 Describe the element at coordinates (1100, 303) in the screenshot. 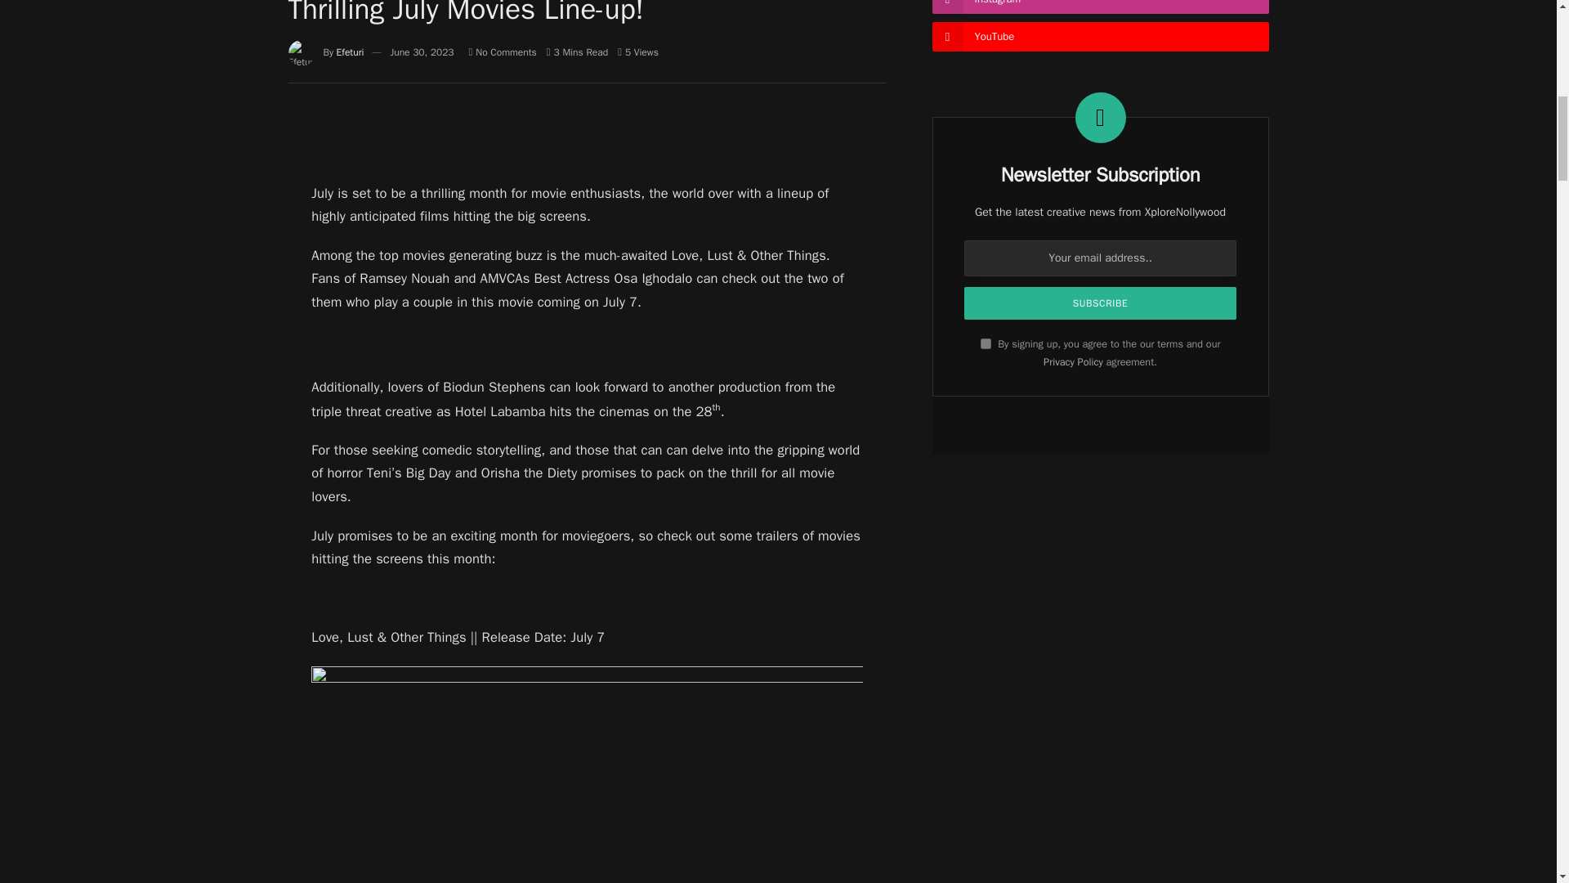

I see `Subscribe` at that location.